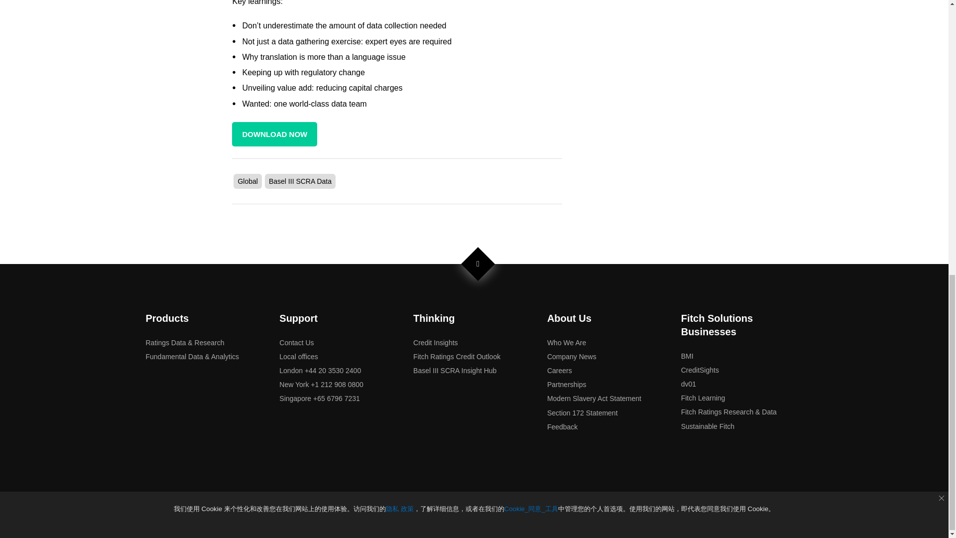 The image size is (956, 538). Describe the element at coordinates (435, 343) in the screenshot. I see `Credit Insights` at that location.